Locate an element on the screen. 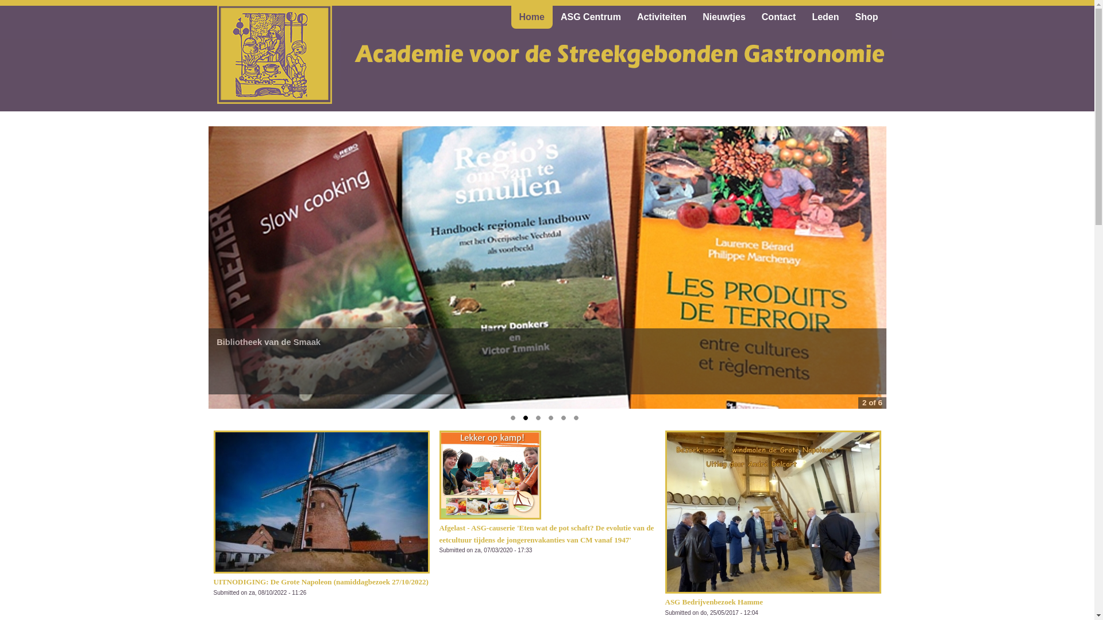 The height and width of the screenshot is (620, 1103). Activiteiten is located at coordinates (662, 17).